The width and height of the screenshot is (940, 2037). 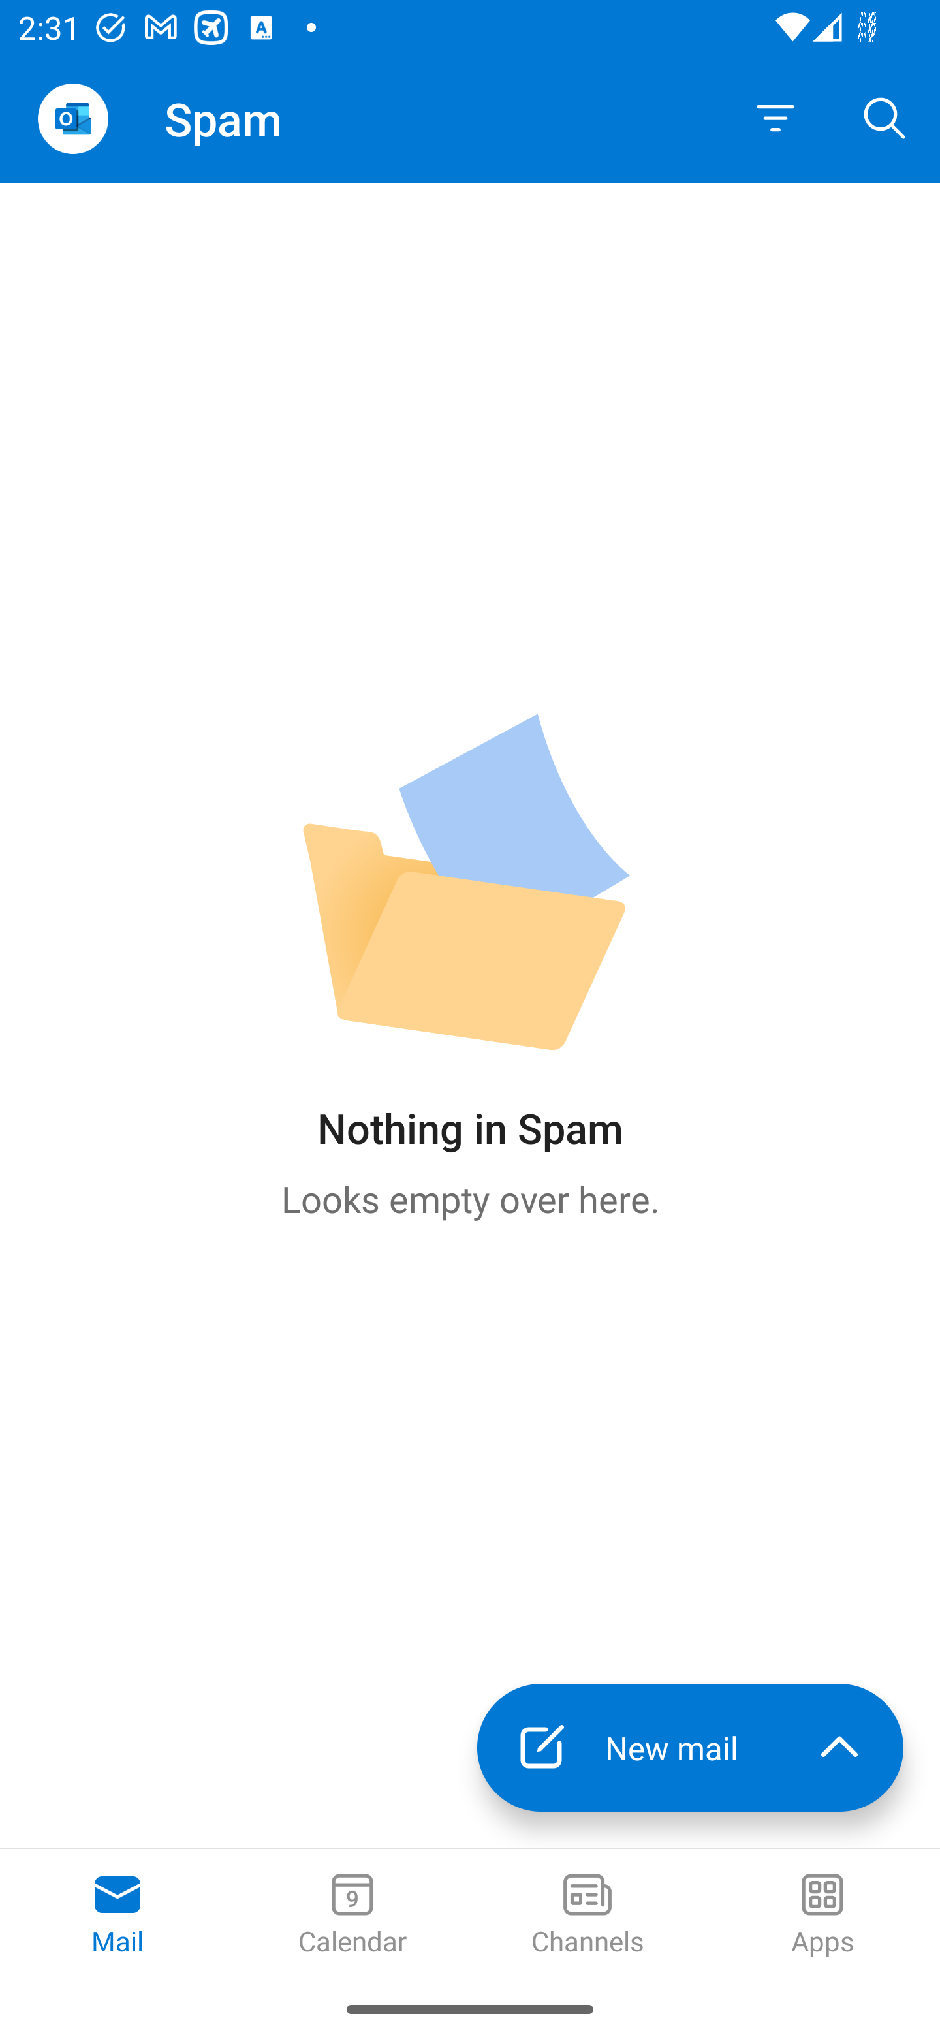 I want to click on Search, , , so click(x=885, y=118).